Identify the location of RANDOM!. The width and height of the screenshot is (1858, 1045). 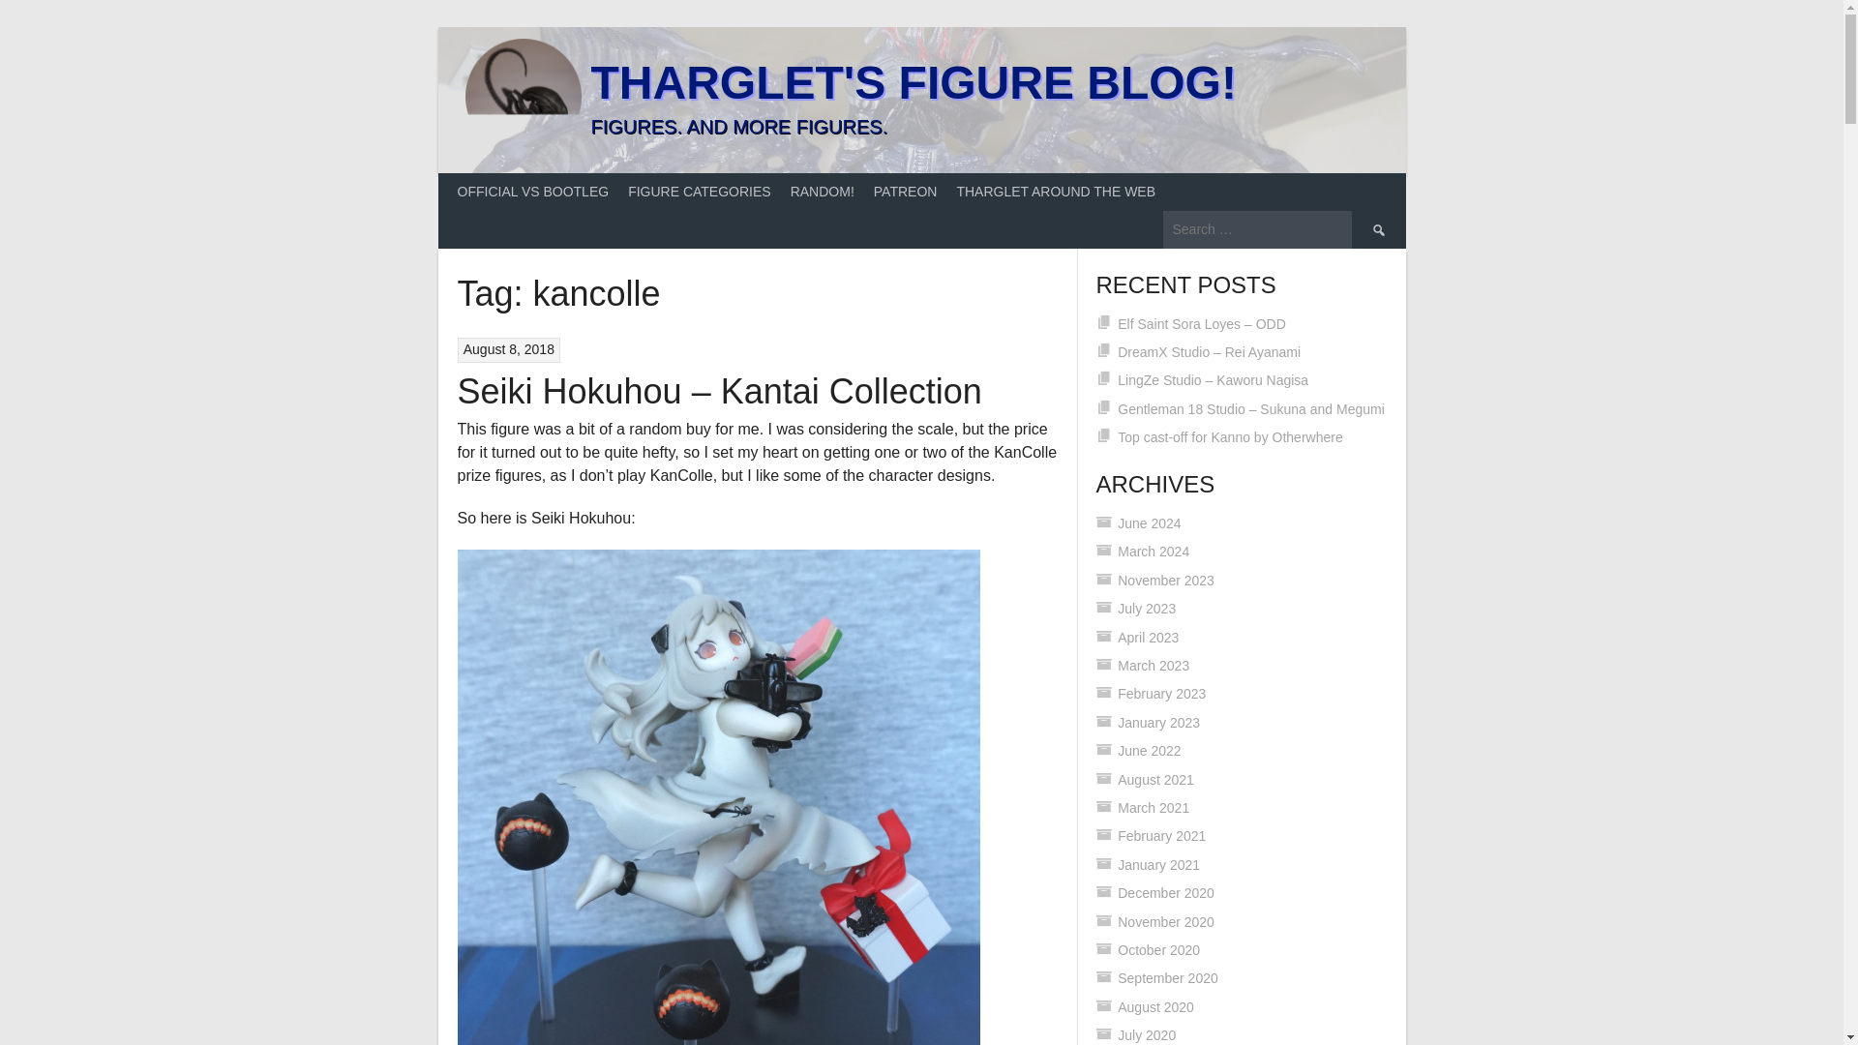
(822, 192).